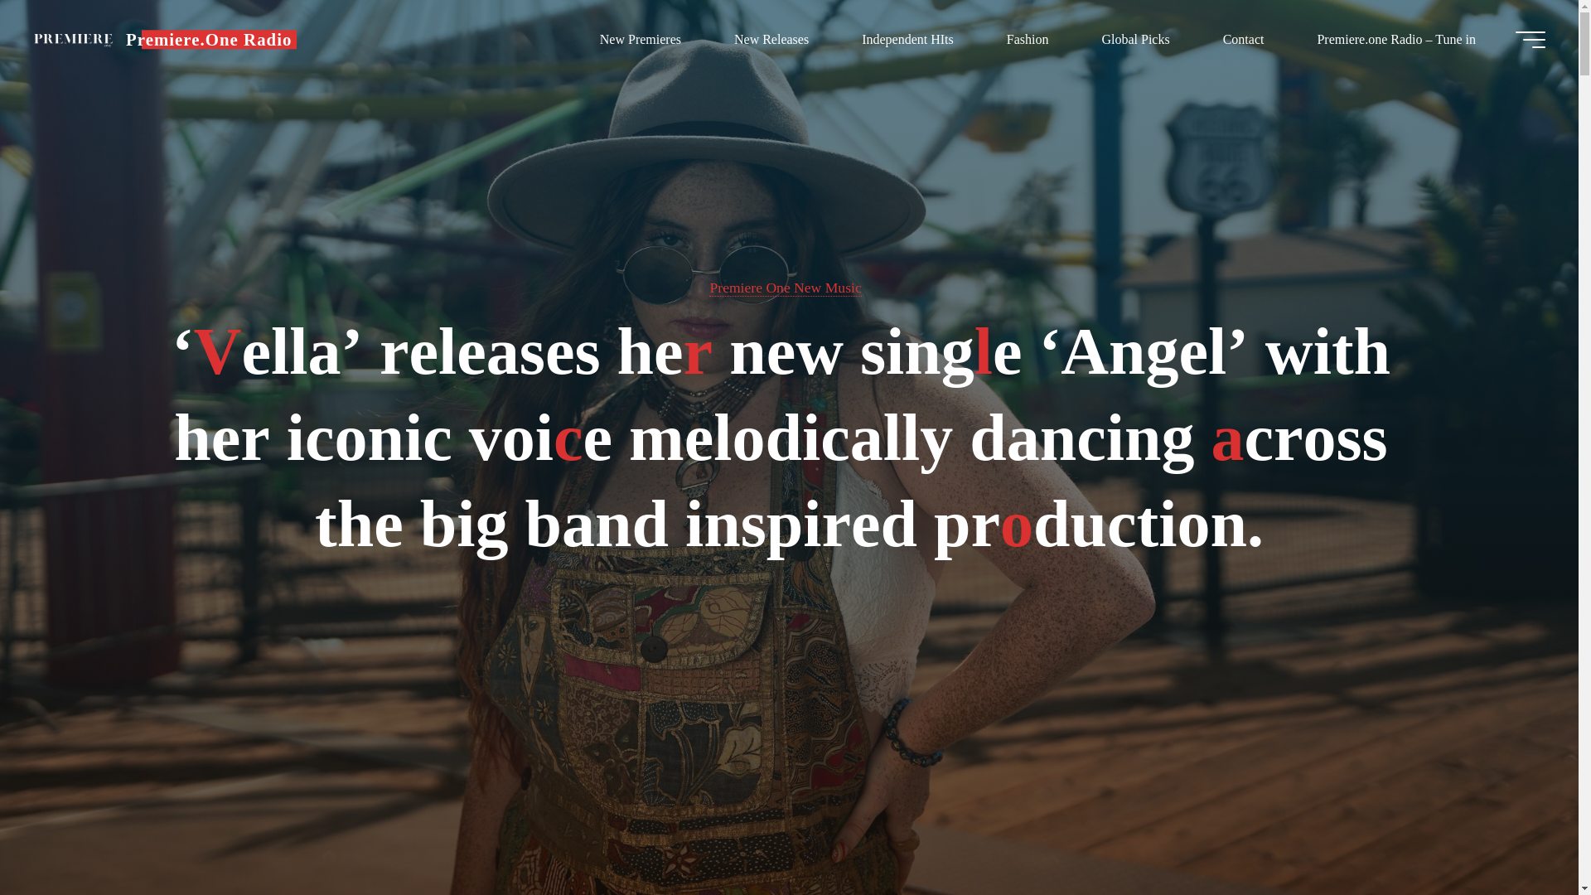 The image size is (1591, 895). Describe the element at coordinates (1028, 39) in the screenshot. I see `Fashion` at that location.